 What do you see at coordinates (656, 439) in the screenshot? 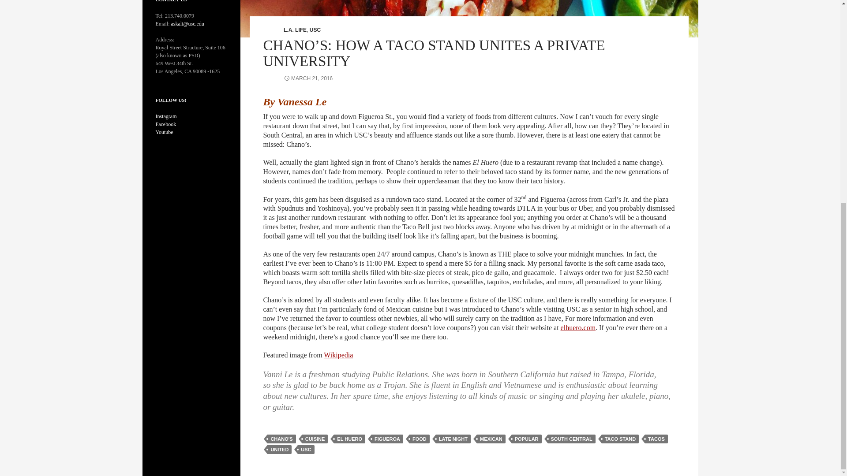
I see `TACOS` at bounding box center [656, 439].